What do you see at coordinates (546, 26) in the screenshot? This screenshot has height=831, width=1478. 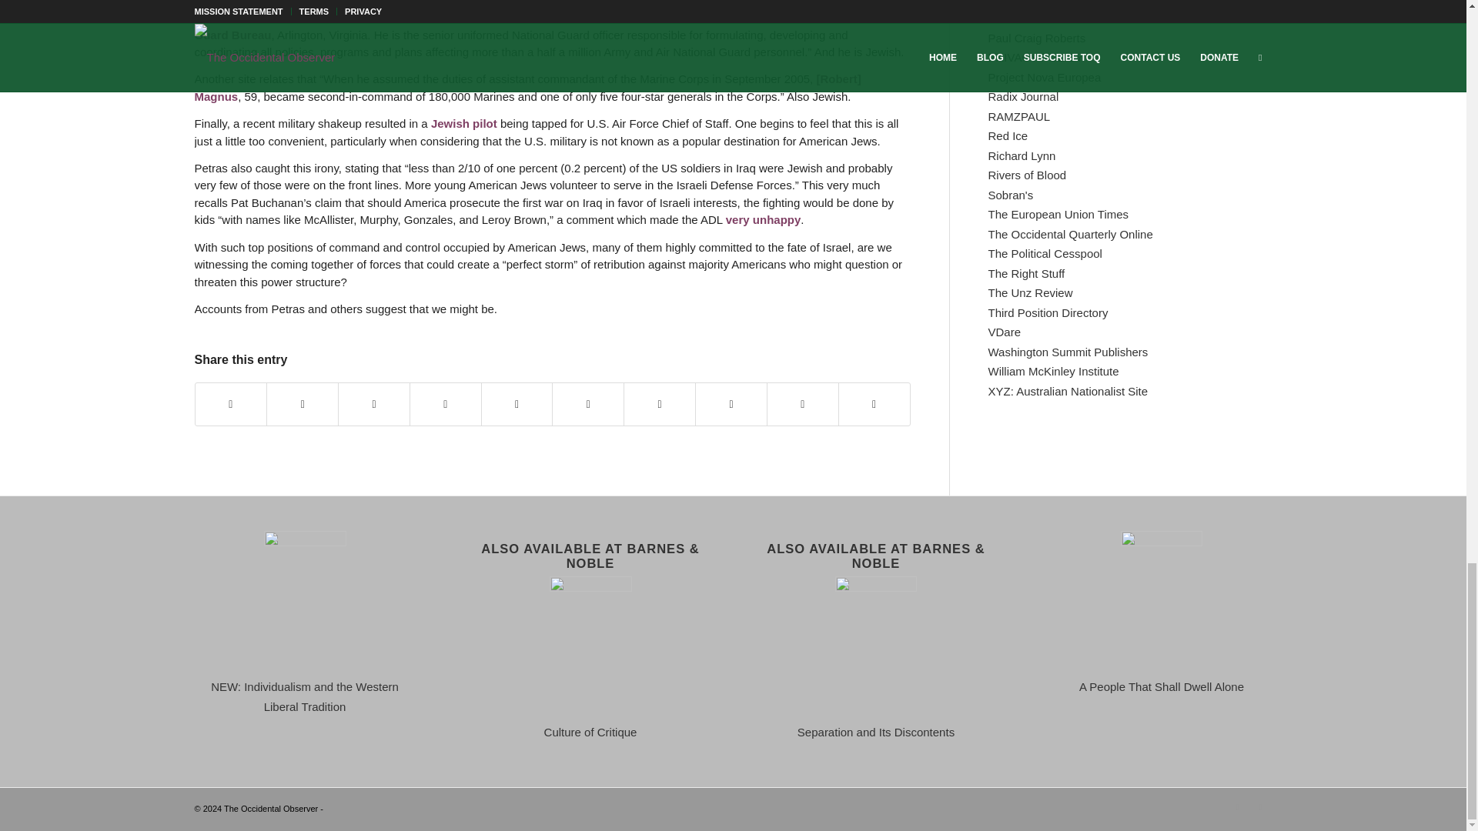 I see `Chief, National Guard Bureau` at bounding box center [546, 26].